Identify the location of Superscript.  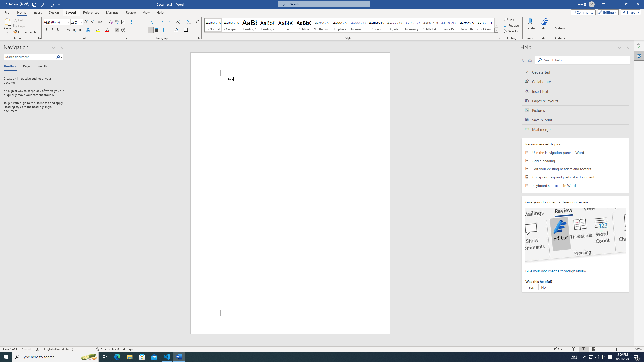
(80, 30).